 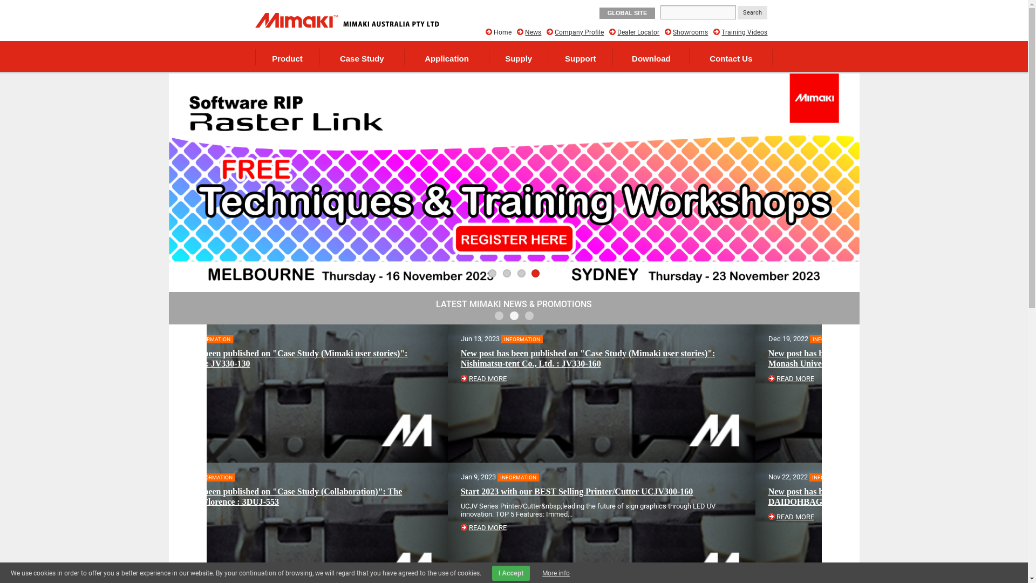 I want to click on Dealer Locator, so click(x=638, y=32).